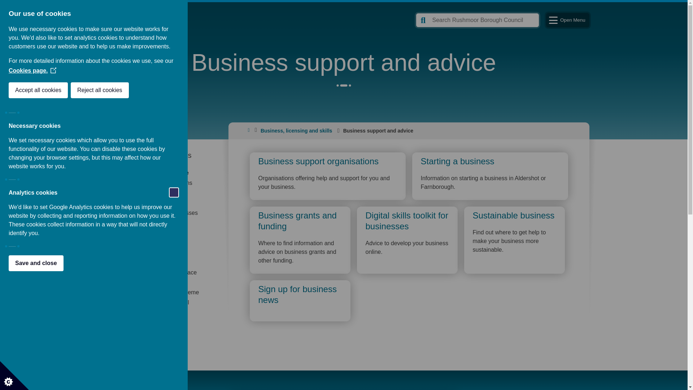  I want to click on Open Menu, so click(567, 20).